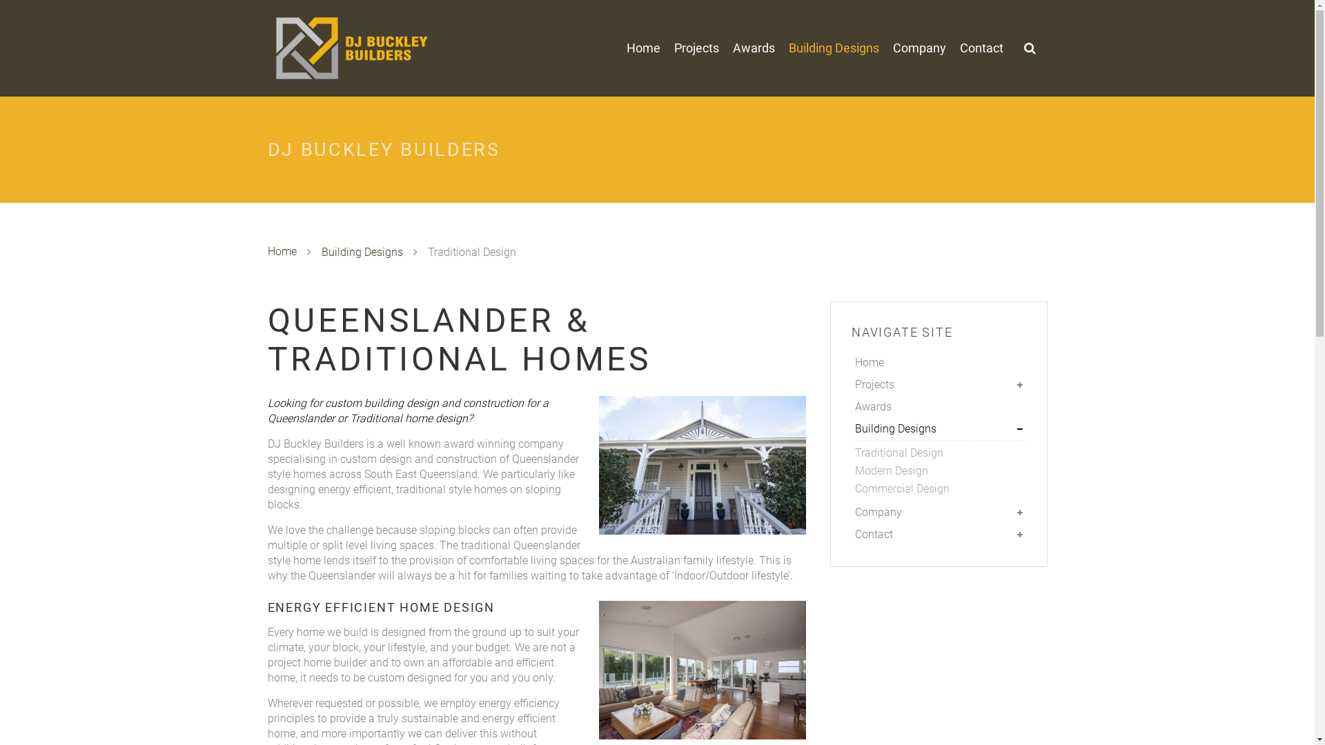 This screenshot has width=1325, height=745. Describe the element at coordinates (939, 512) in the screenshot. I see `Company` at that location.